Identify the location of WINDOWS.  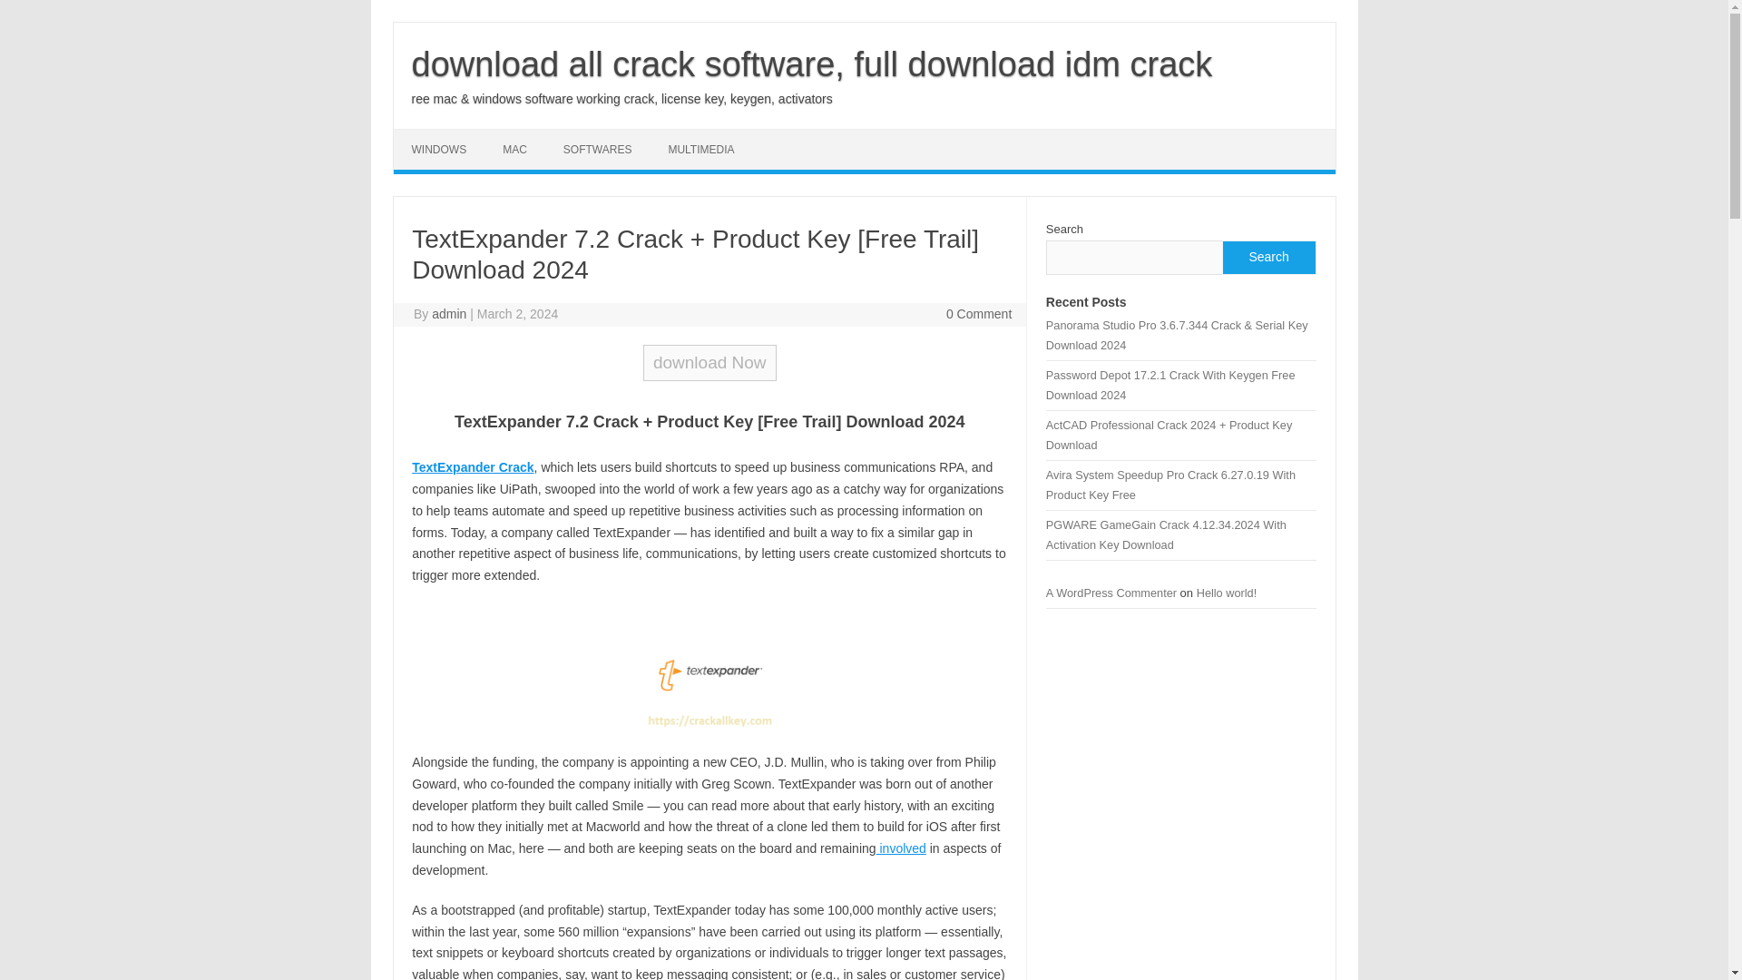
(439, 149).